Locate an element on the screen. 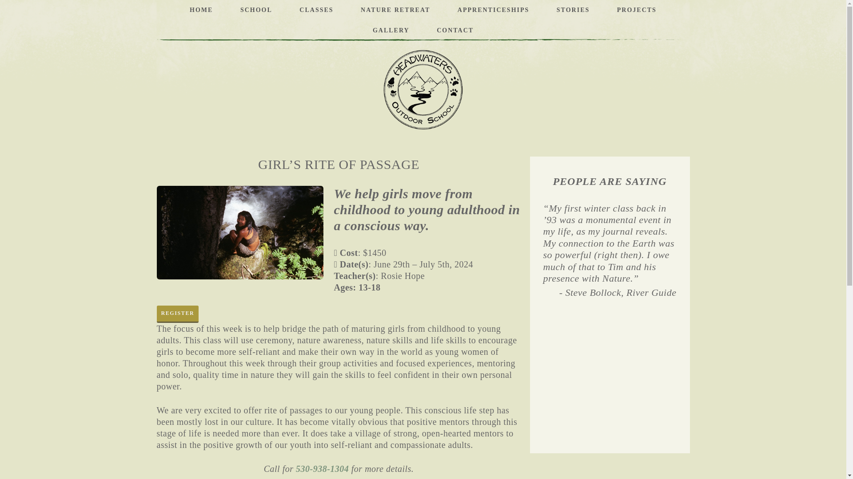  HEADWATERS OUTDOOR SCHOOL is located at coordinates (423, 90).